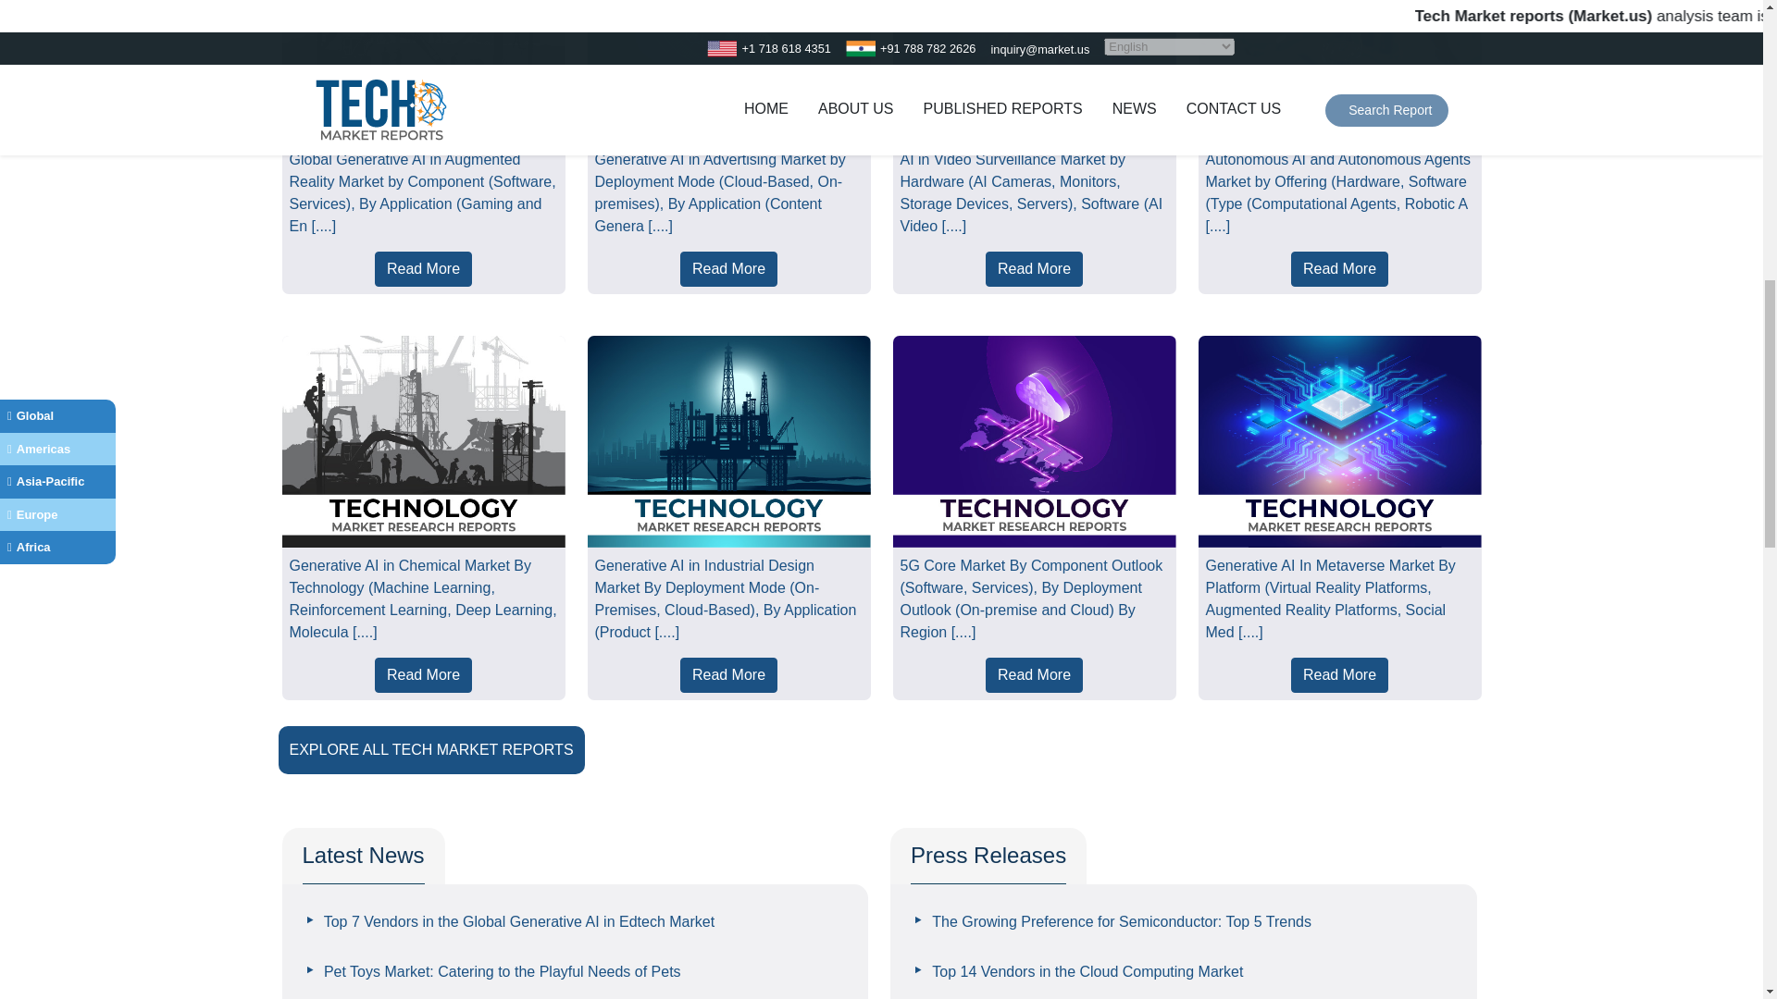  Describe the element at coordinates (1339, 675) in the screenshot. I see `Read More` at that location.